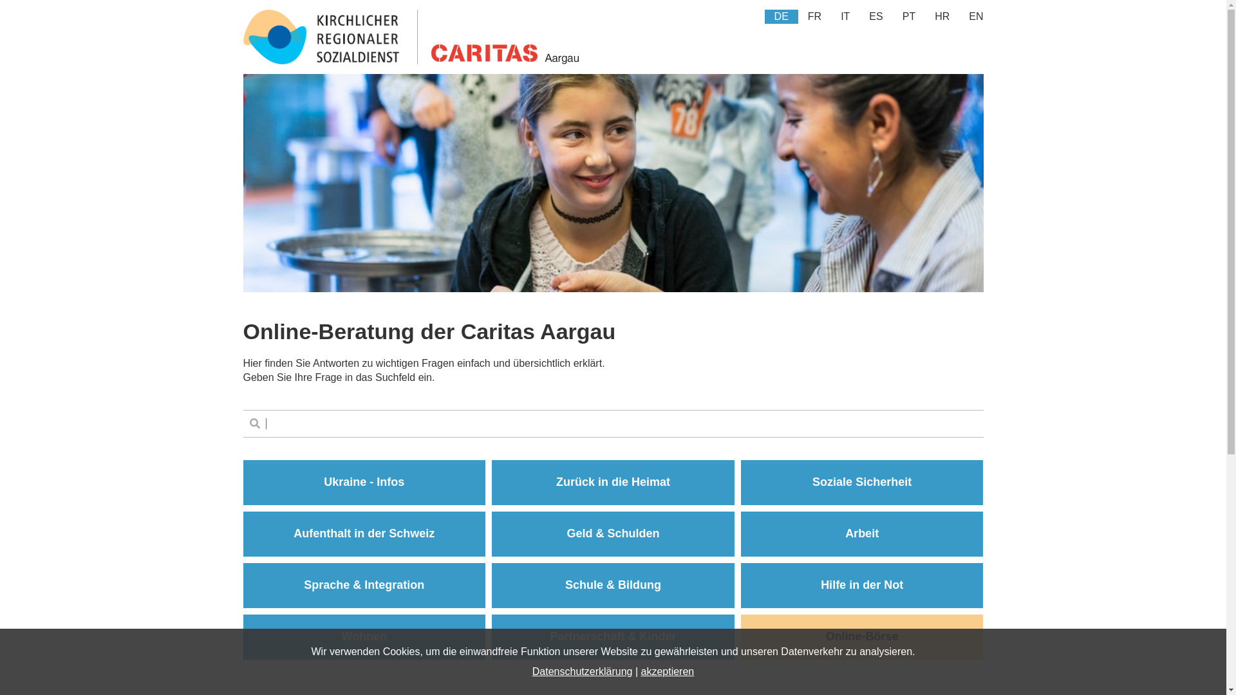 The image size is (1236, 695). I want to click on Wohnen, so click(364, 637).